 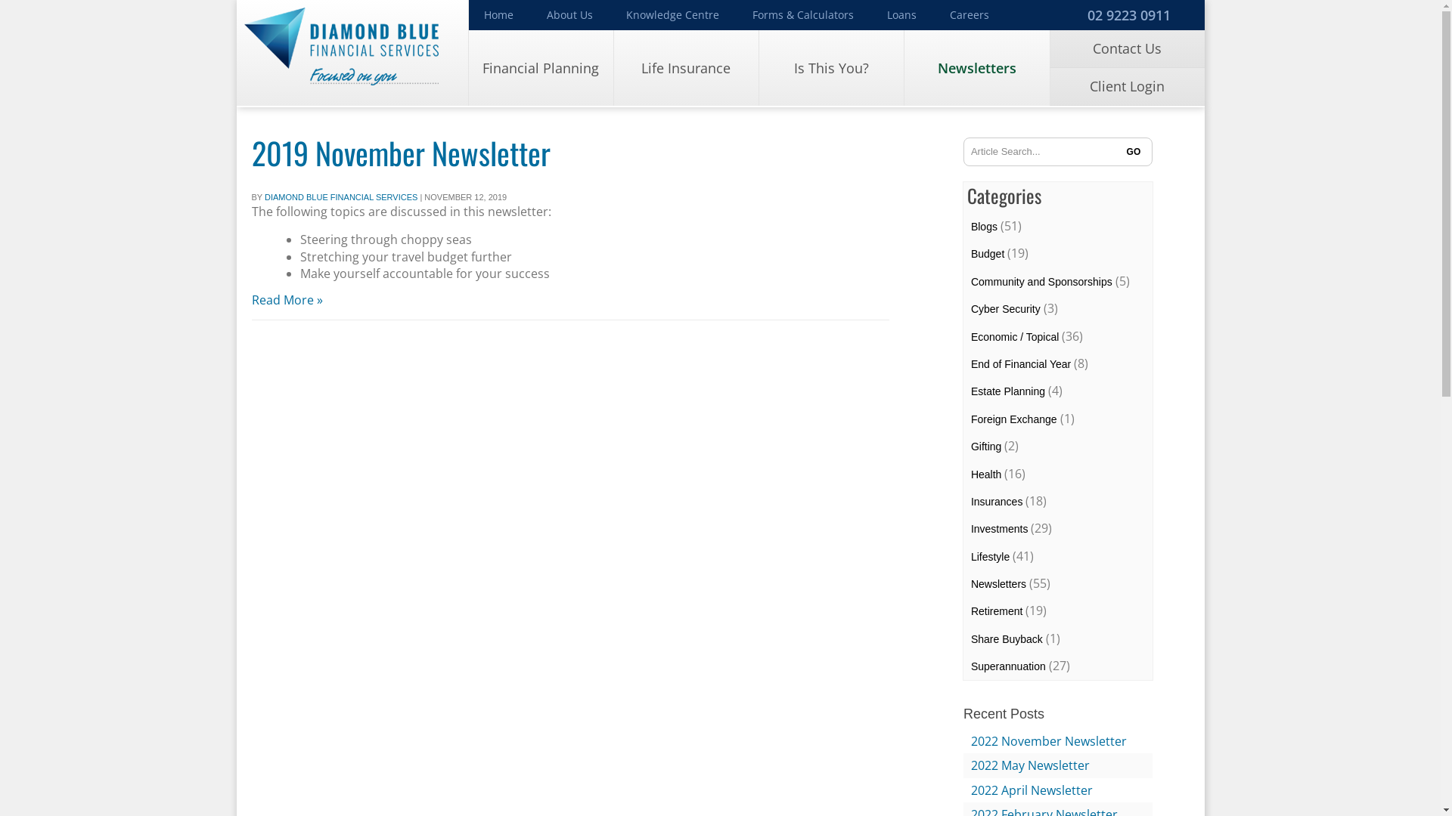 What do you see at coordinates (673, 15) in the screenshot?
I see `Knowledge Centre` at bounding box center [673, 15].